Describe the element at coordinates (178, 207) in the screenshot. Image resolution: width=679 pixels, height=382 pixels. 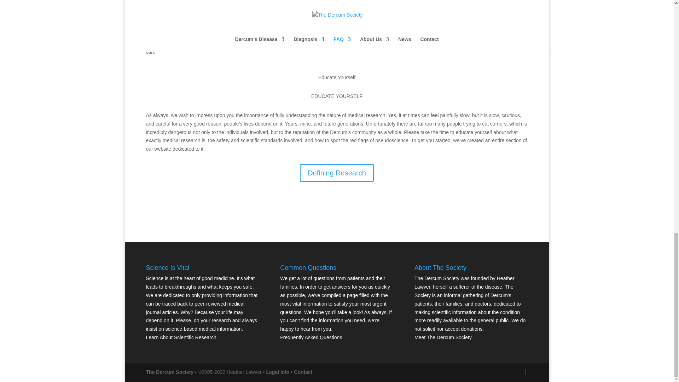
I see `Lifestyle Advice` at that location.